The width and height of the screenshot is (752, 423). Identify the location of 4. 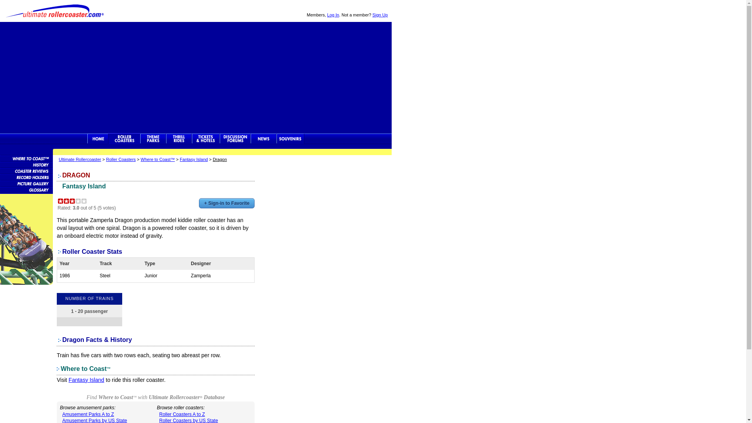
(78, 201).